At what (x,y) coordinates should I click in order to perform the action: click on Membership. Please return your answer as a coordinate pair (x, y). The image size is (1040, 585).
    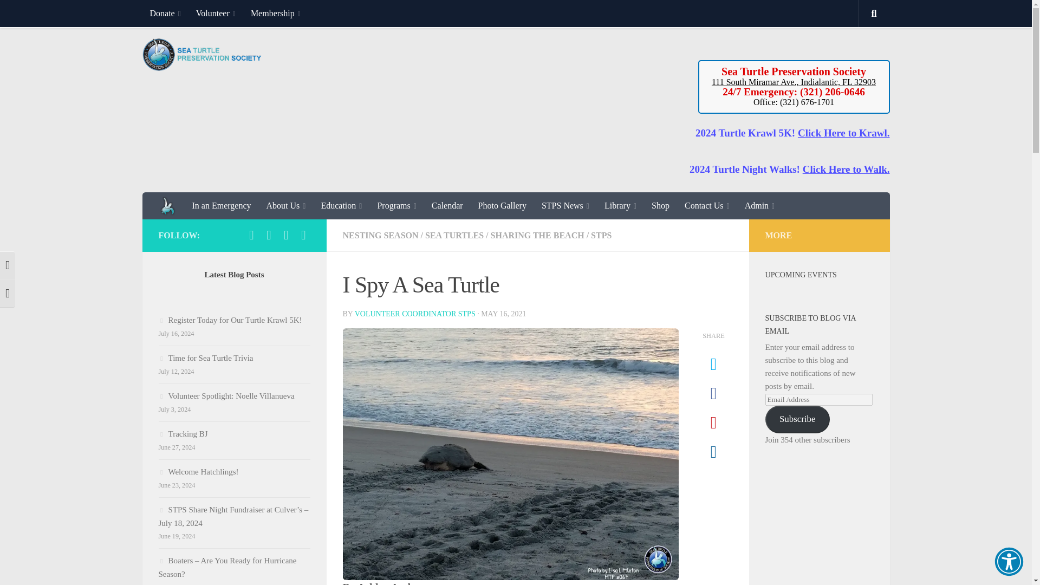
    Looking at the image, I should click on (275, 13).